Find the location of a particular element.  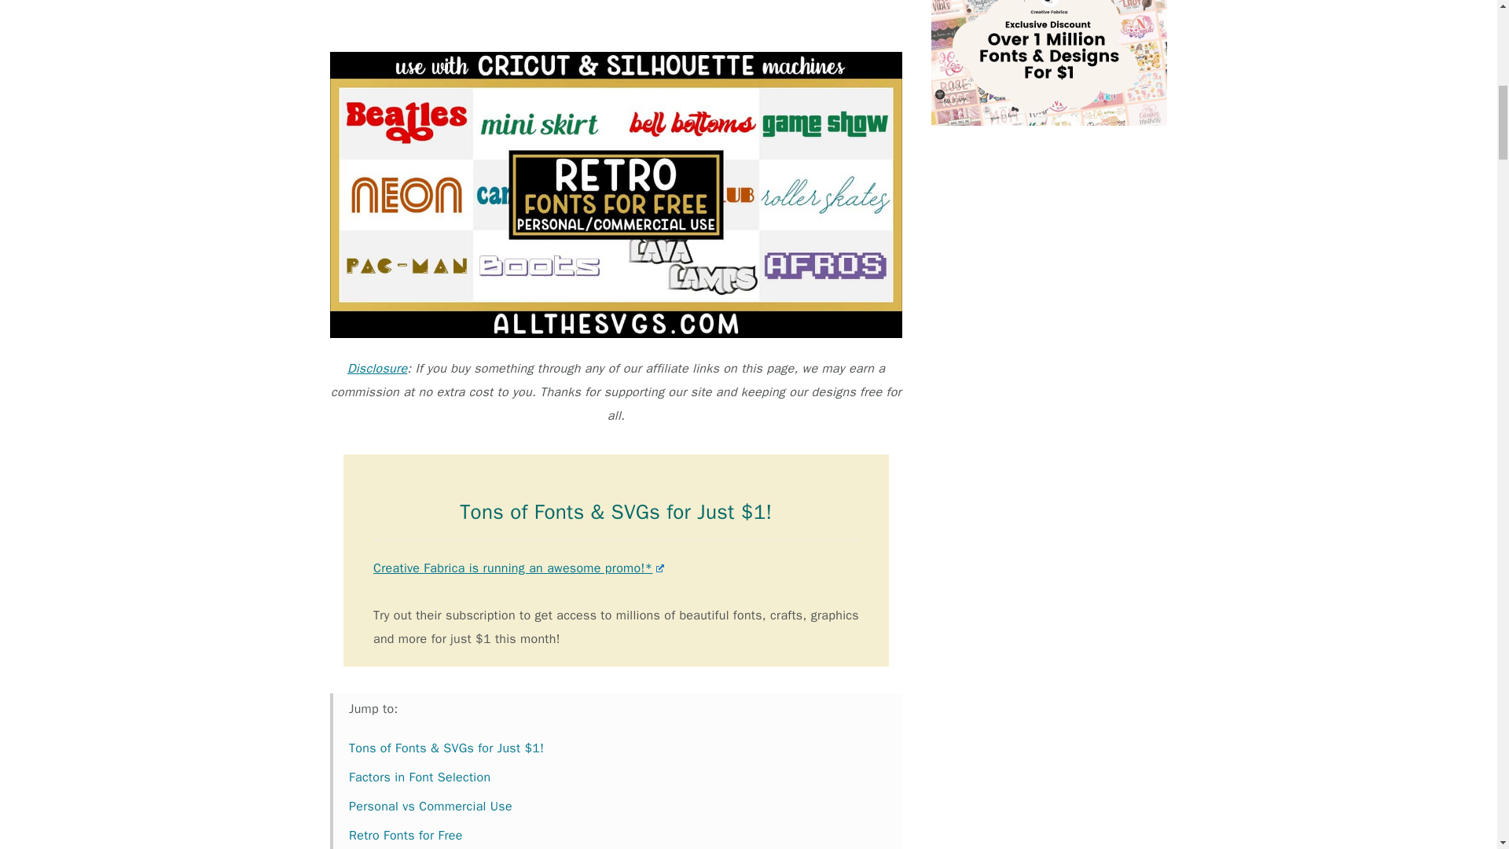

Disclosure is located at coordinates (377, 369).